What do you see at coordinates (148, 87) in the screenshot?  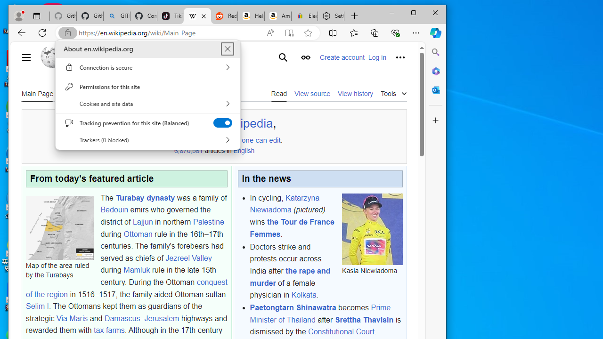 I see `Permissions for this site` at bounding box center [148, 87].